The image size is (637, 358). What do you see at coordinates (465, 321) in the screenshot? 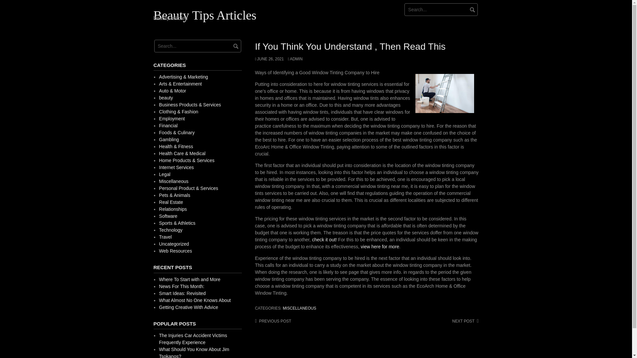
I see `NEXT POST` at bounding box center [465, 321].